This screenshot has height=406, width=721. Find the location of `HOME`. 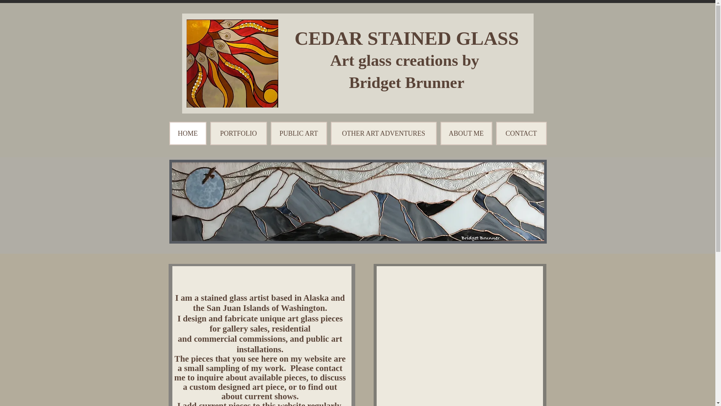

HOME is located at coordinates (187, 133).